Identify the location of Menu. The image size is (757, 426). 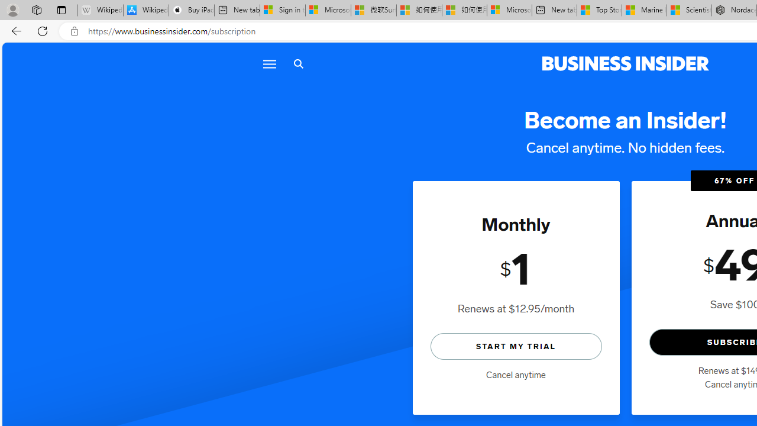
(268, 64).